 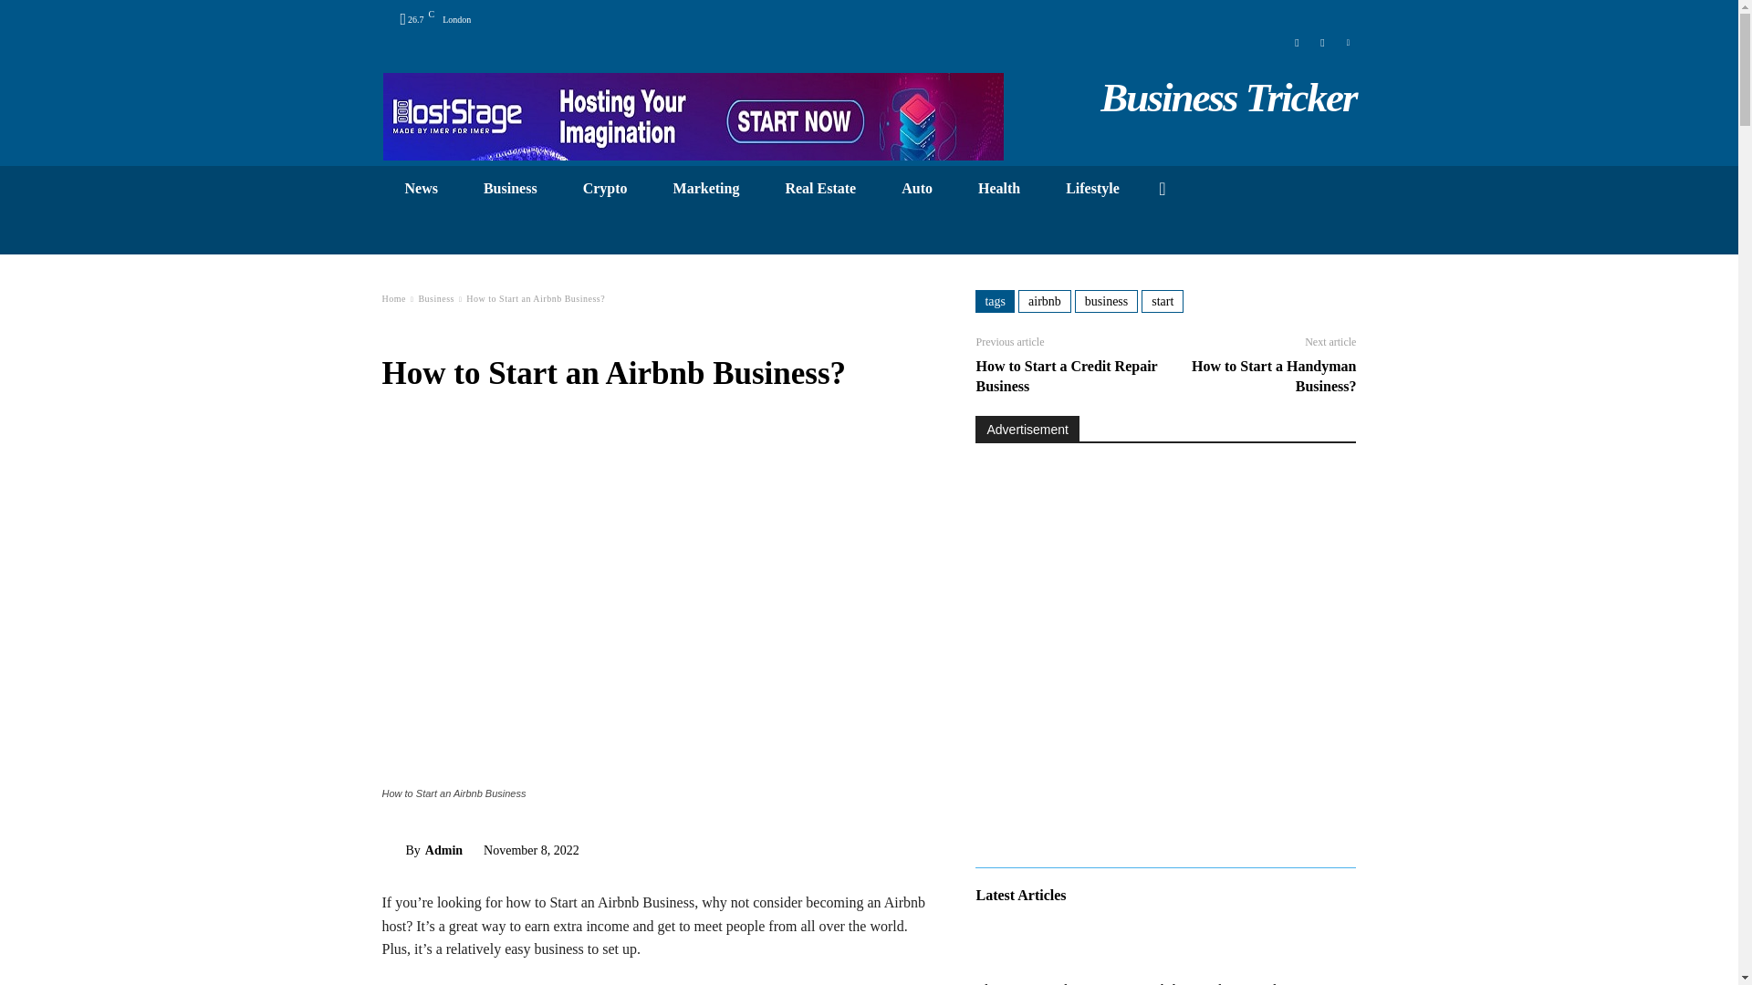 What do you see at coordinates (436, 297) in the screenshot?
I see `View all posts in Business` at bounding box center [436, 297].